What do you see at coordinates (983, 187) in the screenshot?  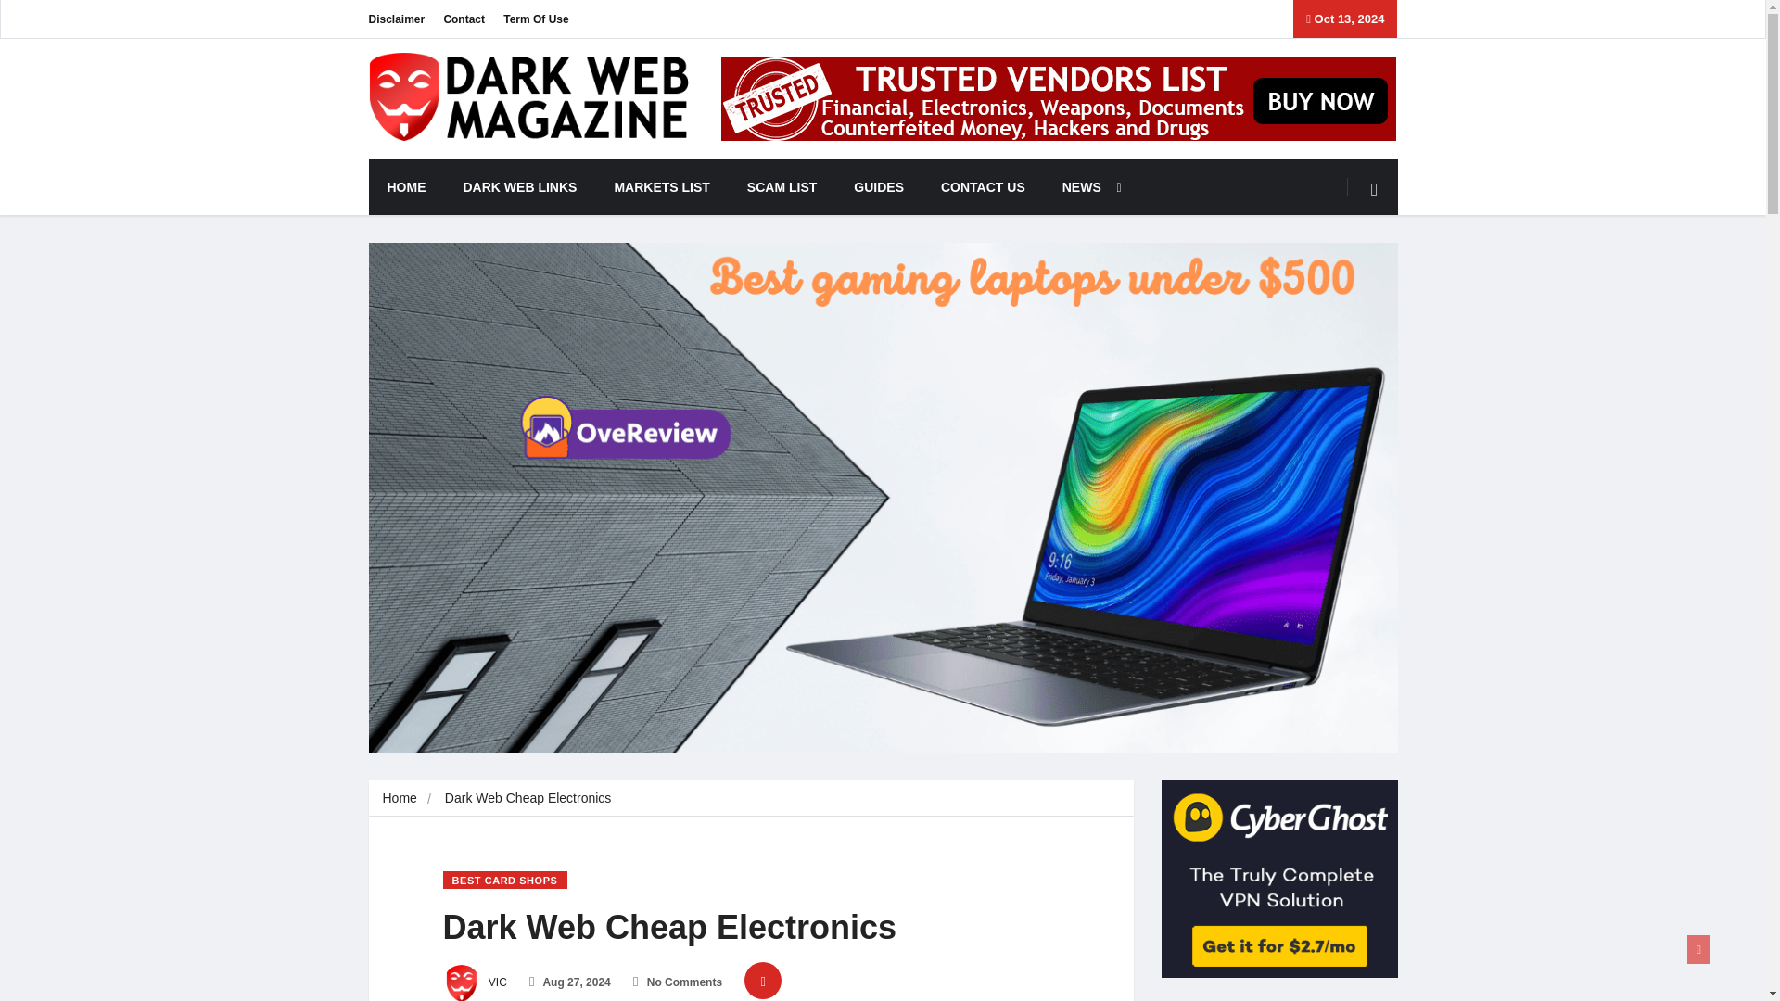 I see `CONTACT US` at bounding box center [983, 187].